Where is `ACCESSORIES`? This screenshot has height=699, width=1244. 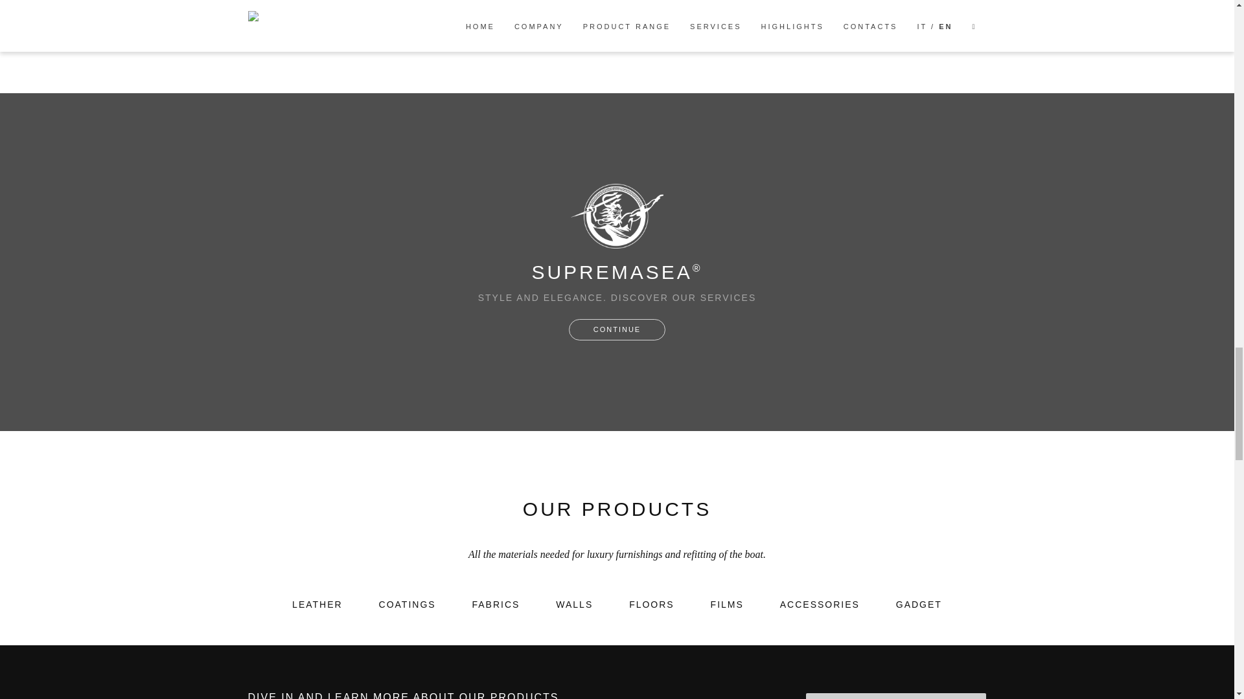
ACCESSORIES is located at coordinates (819, 604).